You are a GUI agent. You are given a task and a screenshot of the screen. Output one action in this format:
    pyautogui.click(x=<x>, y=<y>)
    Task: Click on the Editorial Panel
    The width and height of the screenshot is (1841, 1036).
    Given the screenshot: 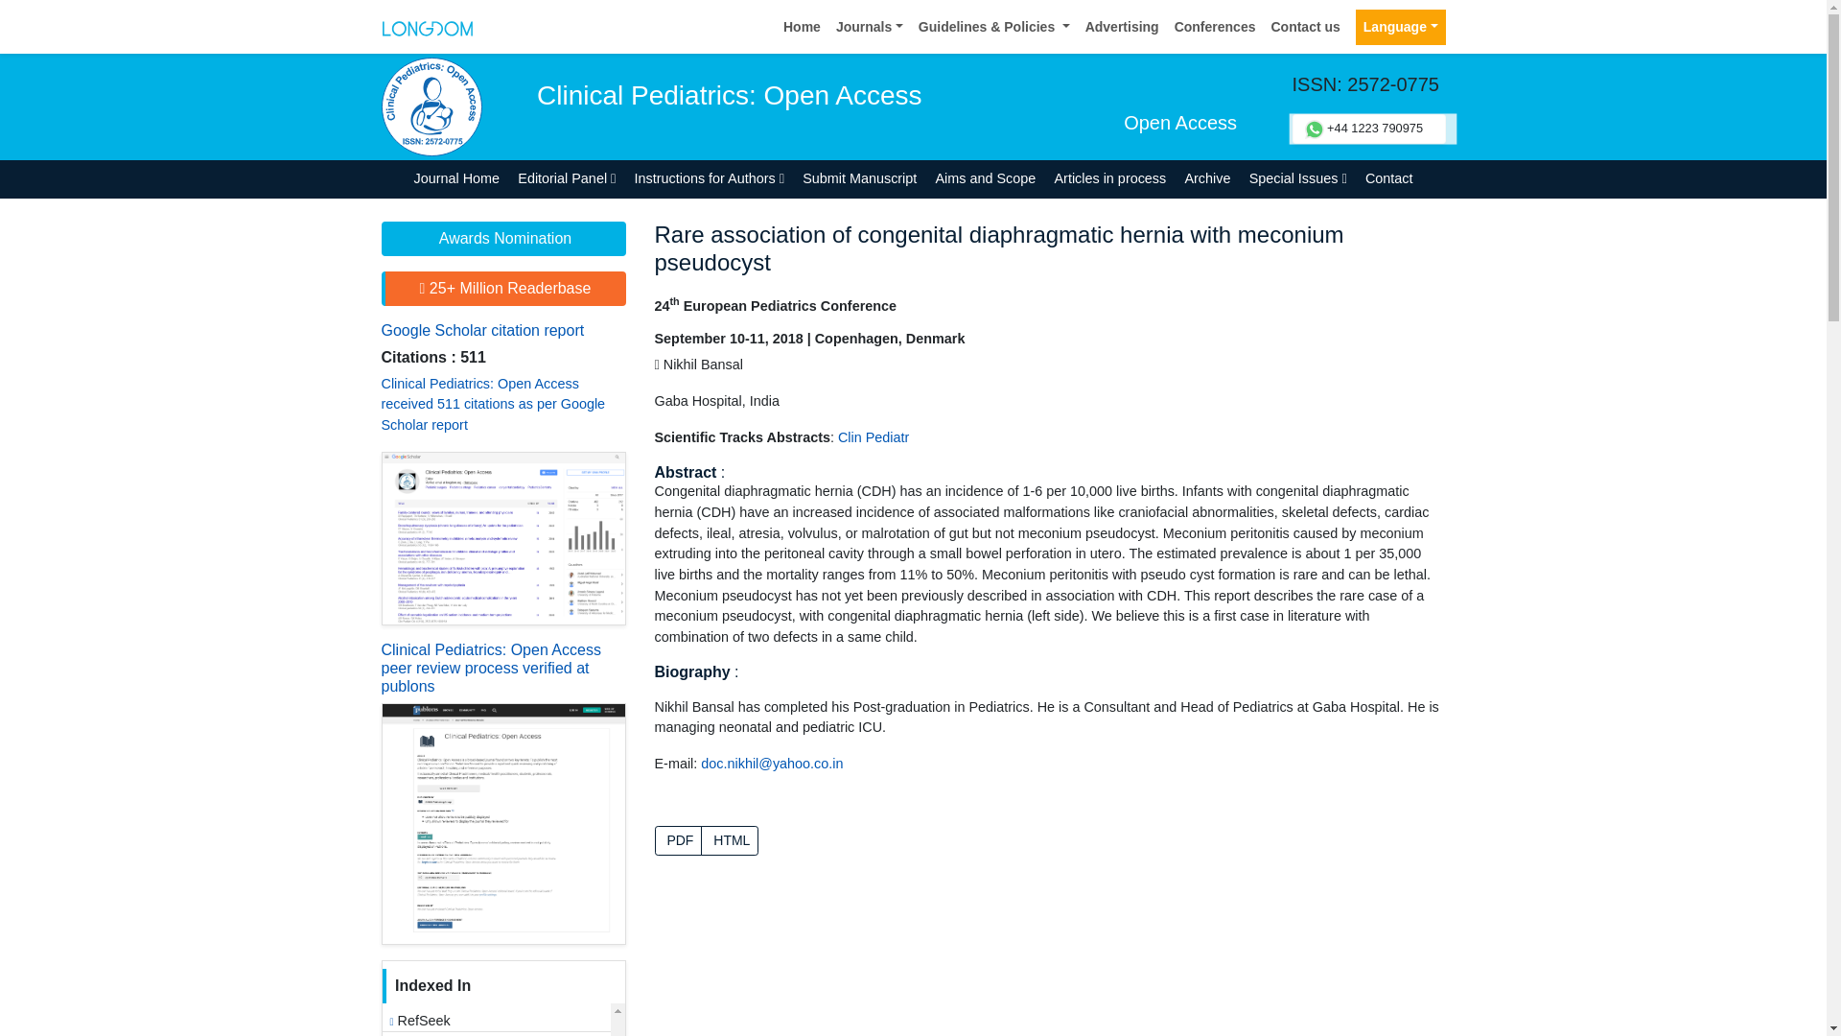 What is the action you would take?
    pyautogui.click(x=568, y=180)
    